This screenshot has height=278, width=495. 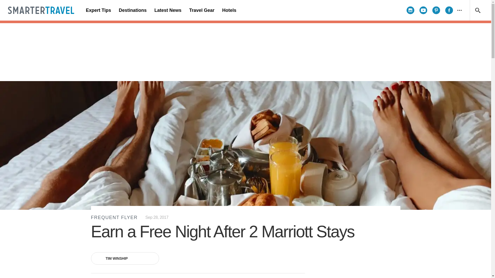 I want to click on Latest News, so click(x=168, y=10).